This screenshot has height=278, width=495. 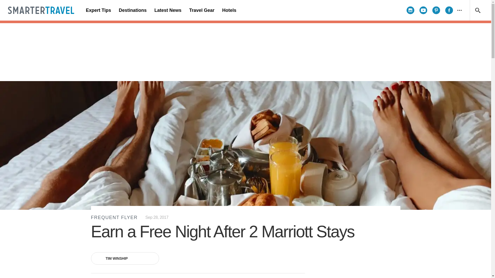 I want to click on Latest News, so click(x=168, y=10).